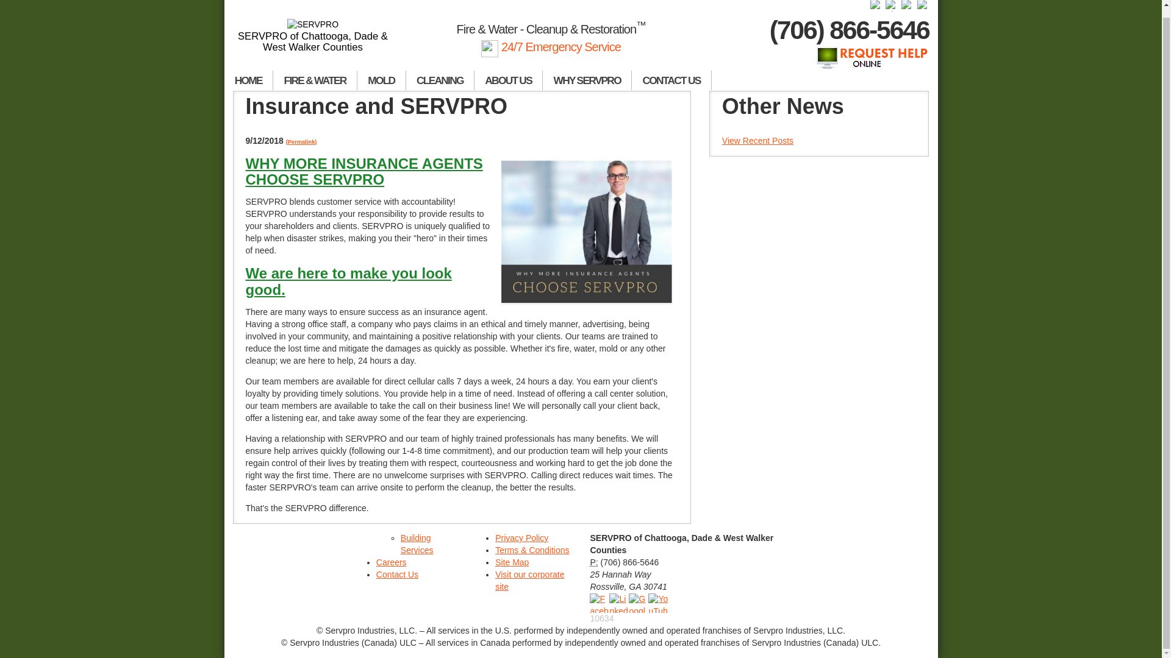  Describe the element at coordinates (509, 80) in the screenshot. I see `ABOUT US` at that location.